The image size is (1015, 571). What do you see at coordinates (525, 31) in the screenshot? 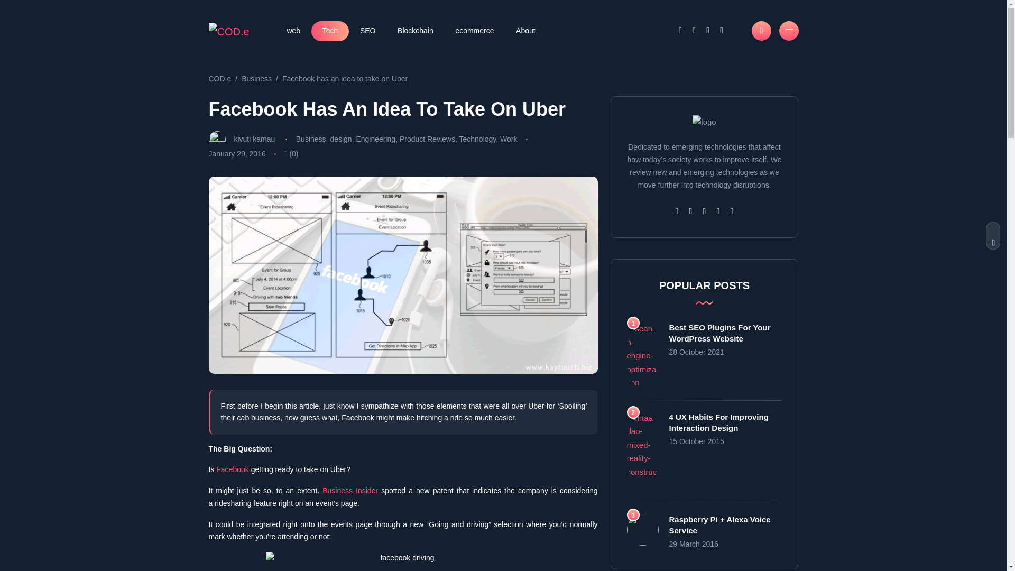
I see `About` at bounding box center [525, 31].